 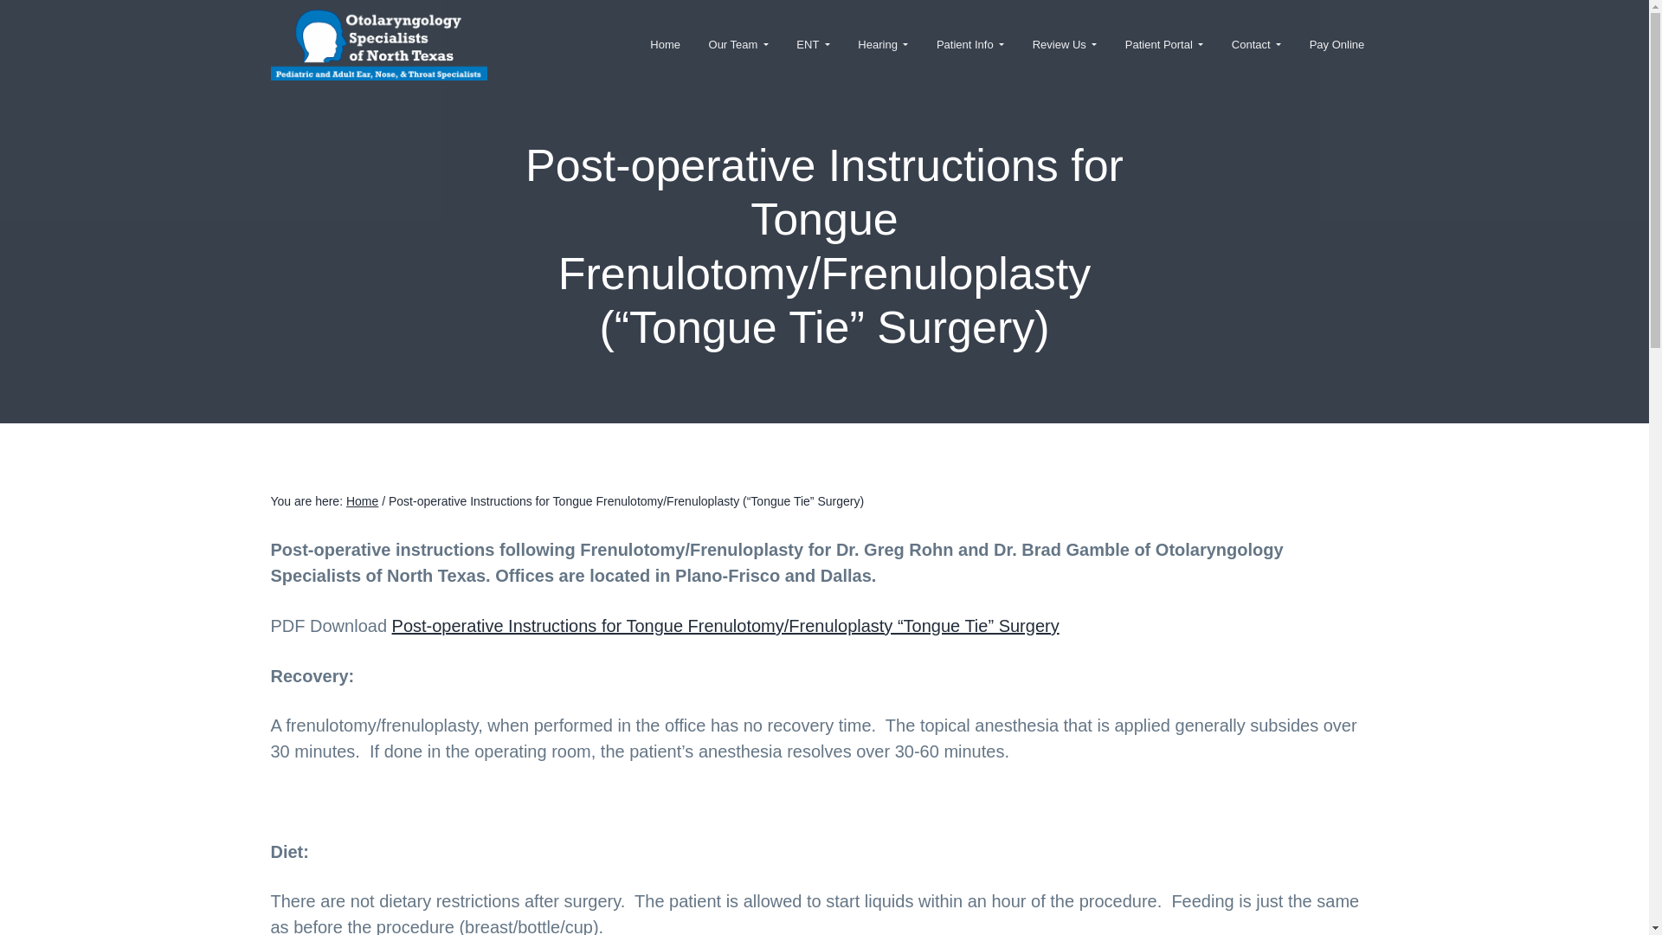 I want to click on Otolaryngology Specialists of North Texas, so click(x=417, y=87).